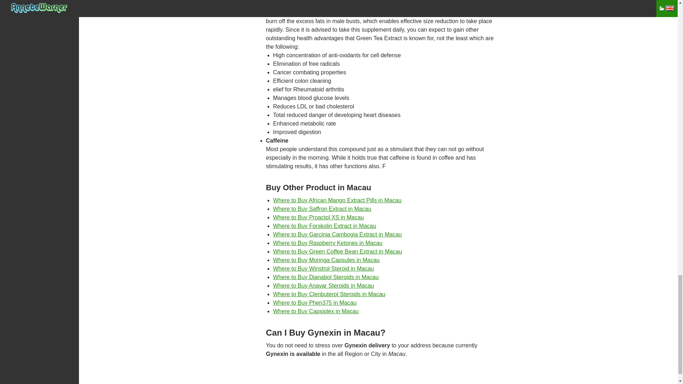 The width and height of the screenshot is (683, 384). Describe the element at coordinates (319, 217) in the screenshot. I see `Where to Buy Proactol XS in Macau` at that location.